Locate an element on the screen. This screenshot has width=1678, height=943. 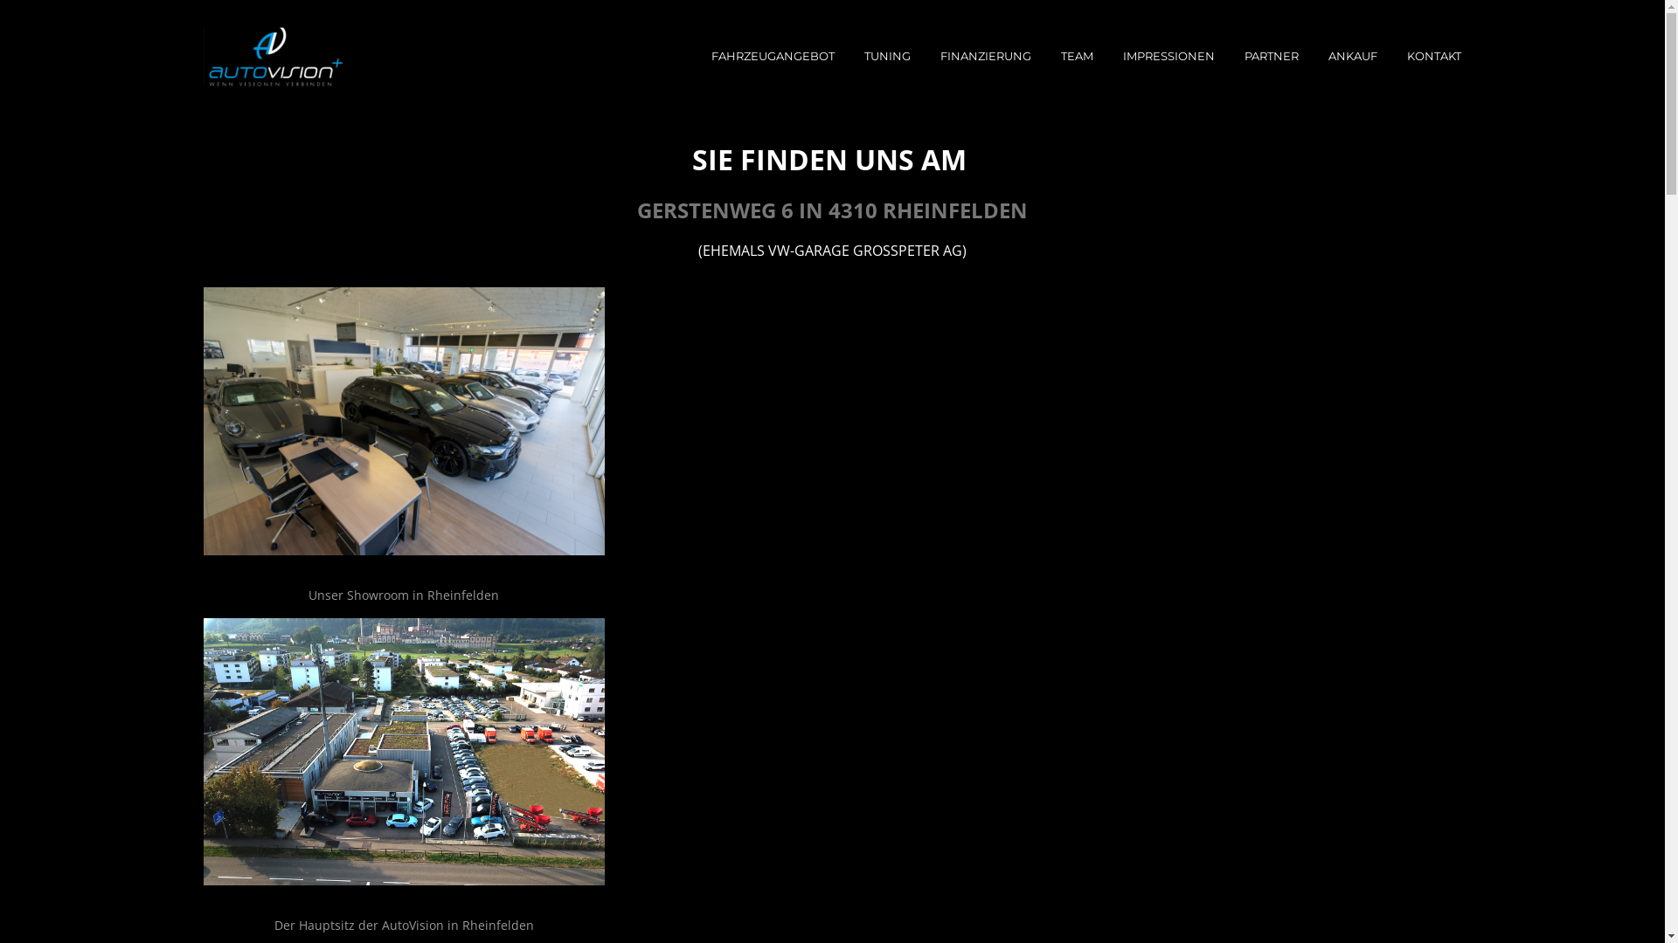
KONTAKT is located at coordinates (1434, 57).